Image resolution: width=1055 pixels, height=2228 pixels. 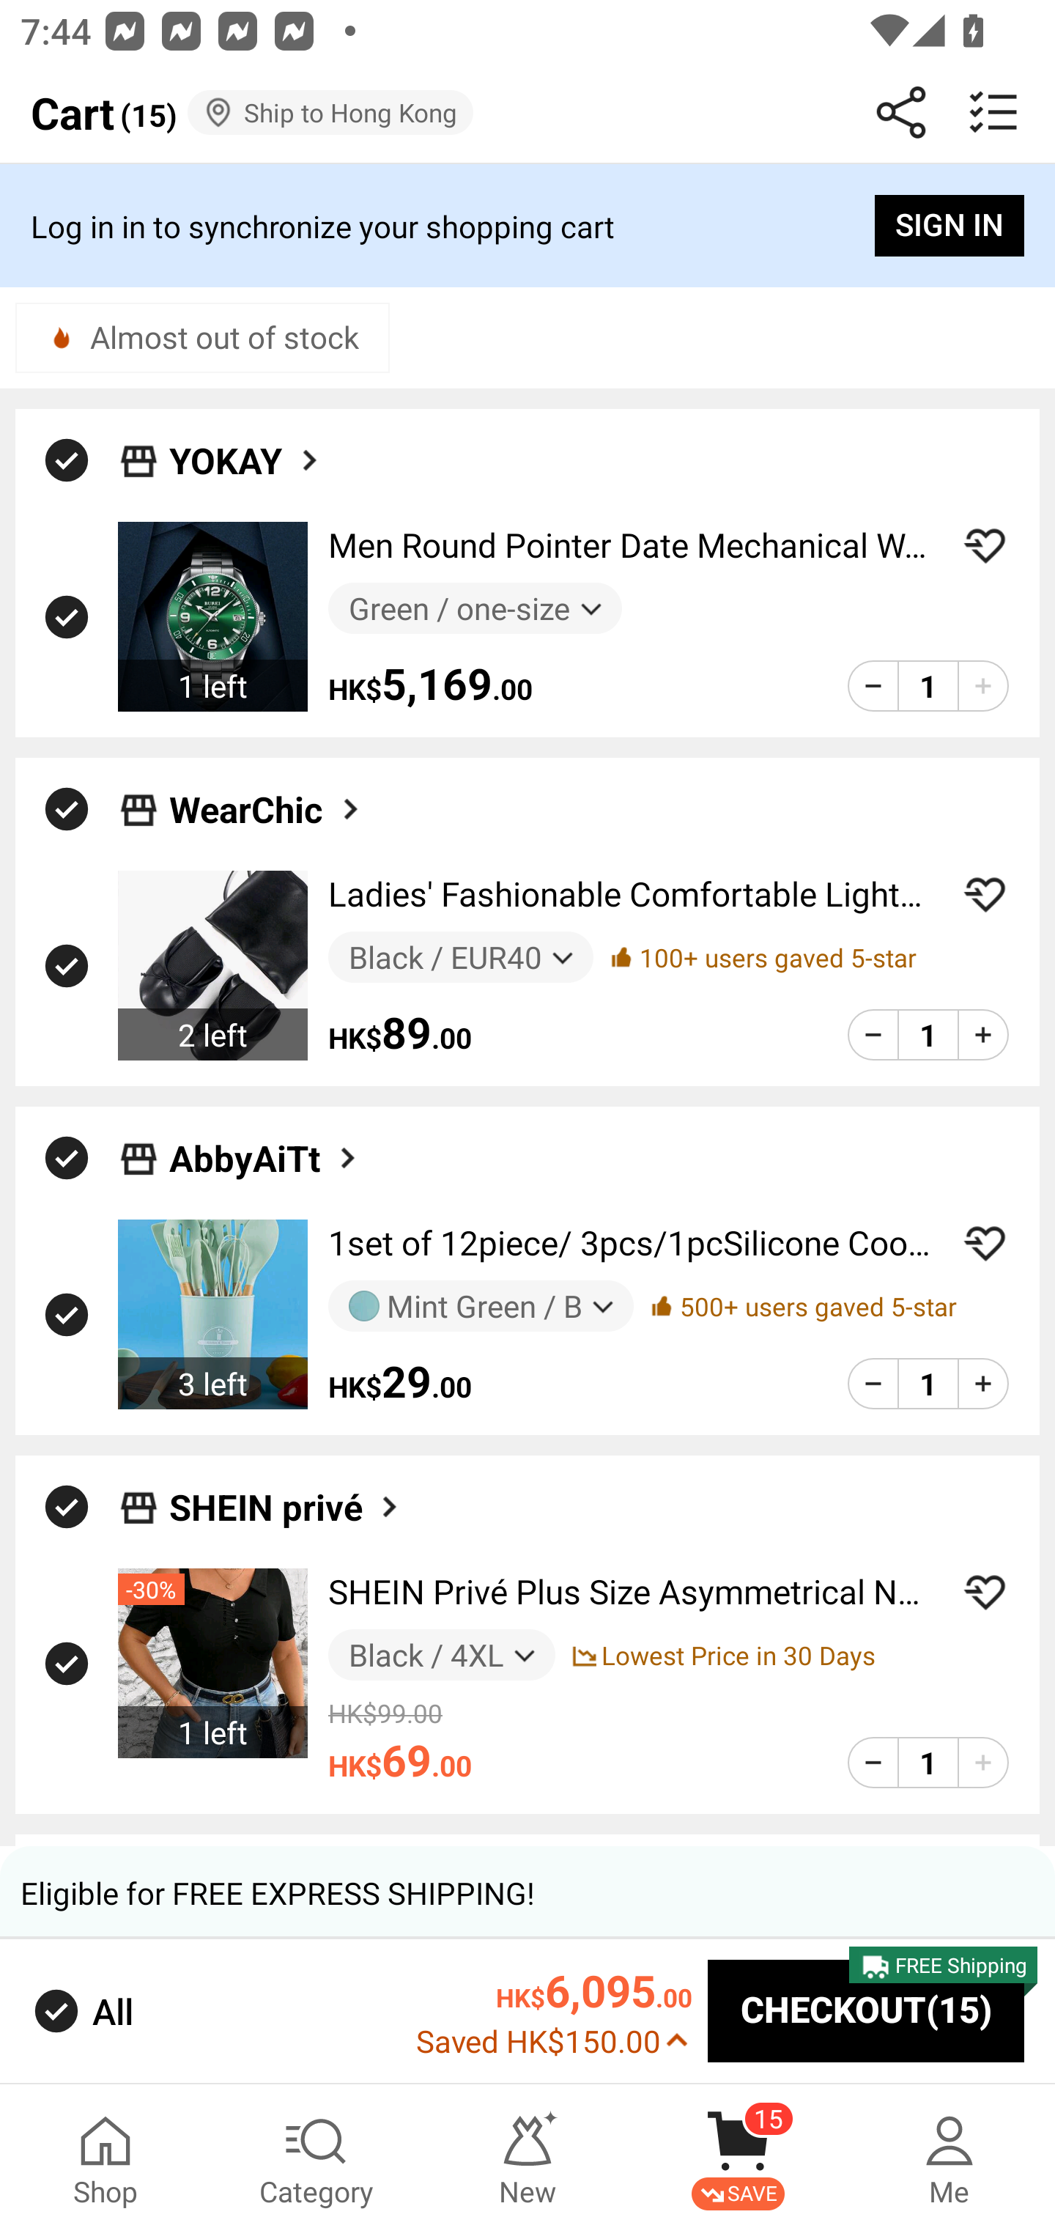 What do you see at coordinates (928, 1384) in the screenshot?
I see `1 edit product quantity` at bounding box center [928, 1384].